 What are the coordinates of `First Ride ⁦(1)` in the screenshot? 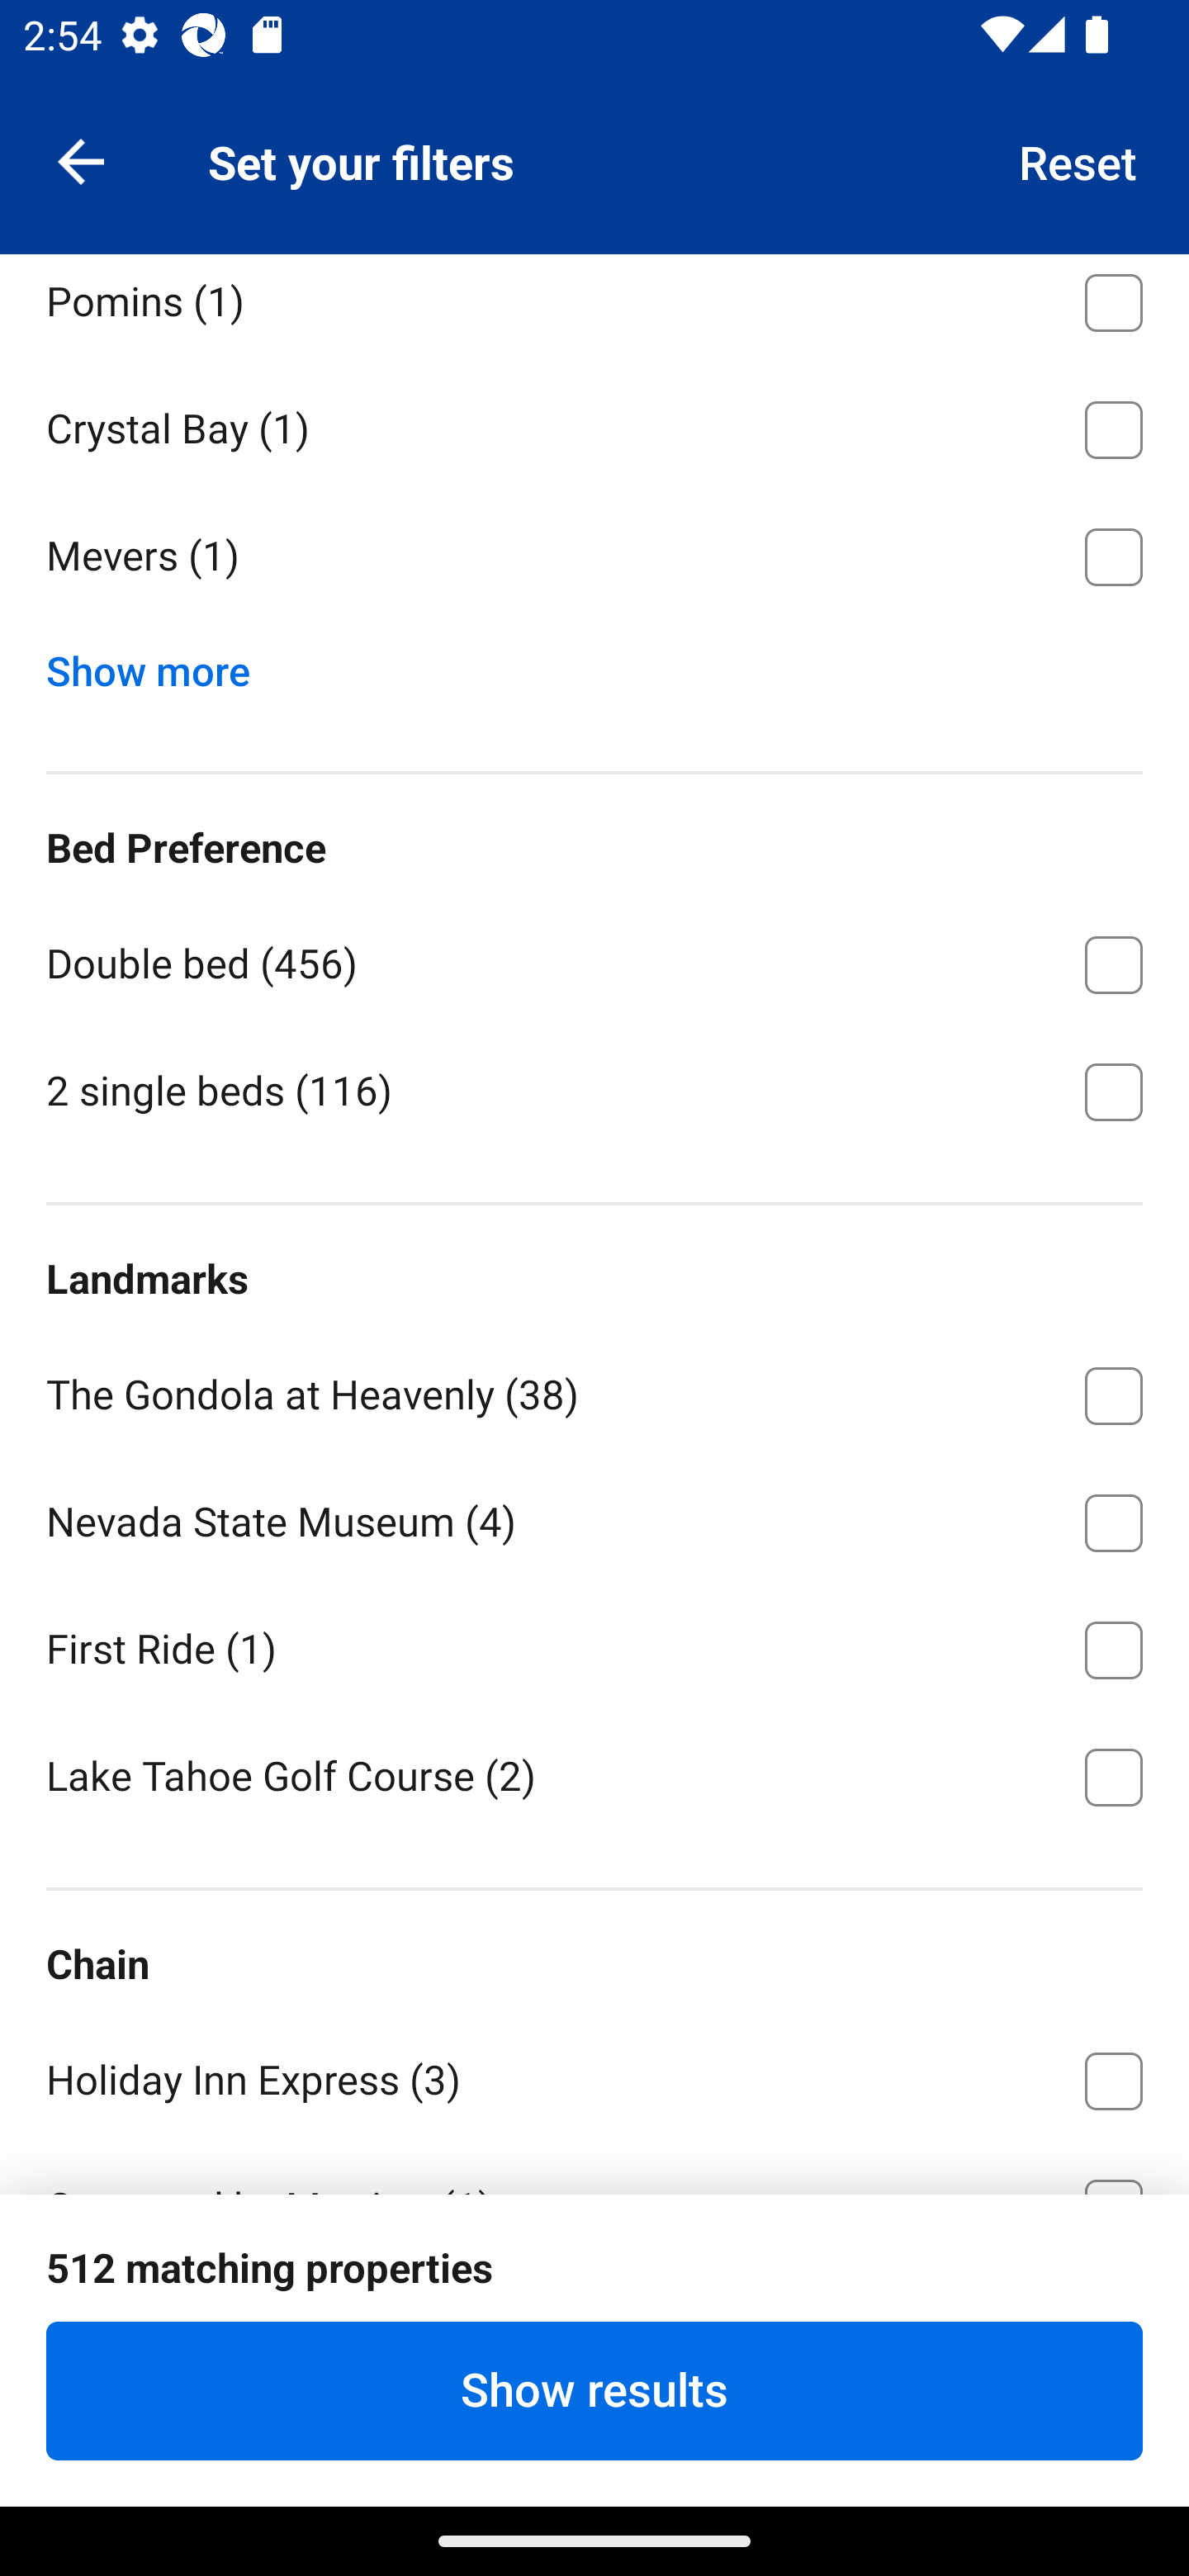 It's located at (594, 1645).